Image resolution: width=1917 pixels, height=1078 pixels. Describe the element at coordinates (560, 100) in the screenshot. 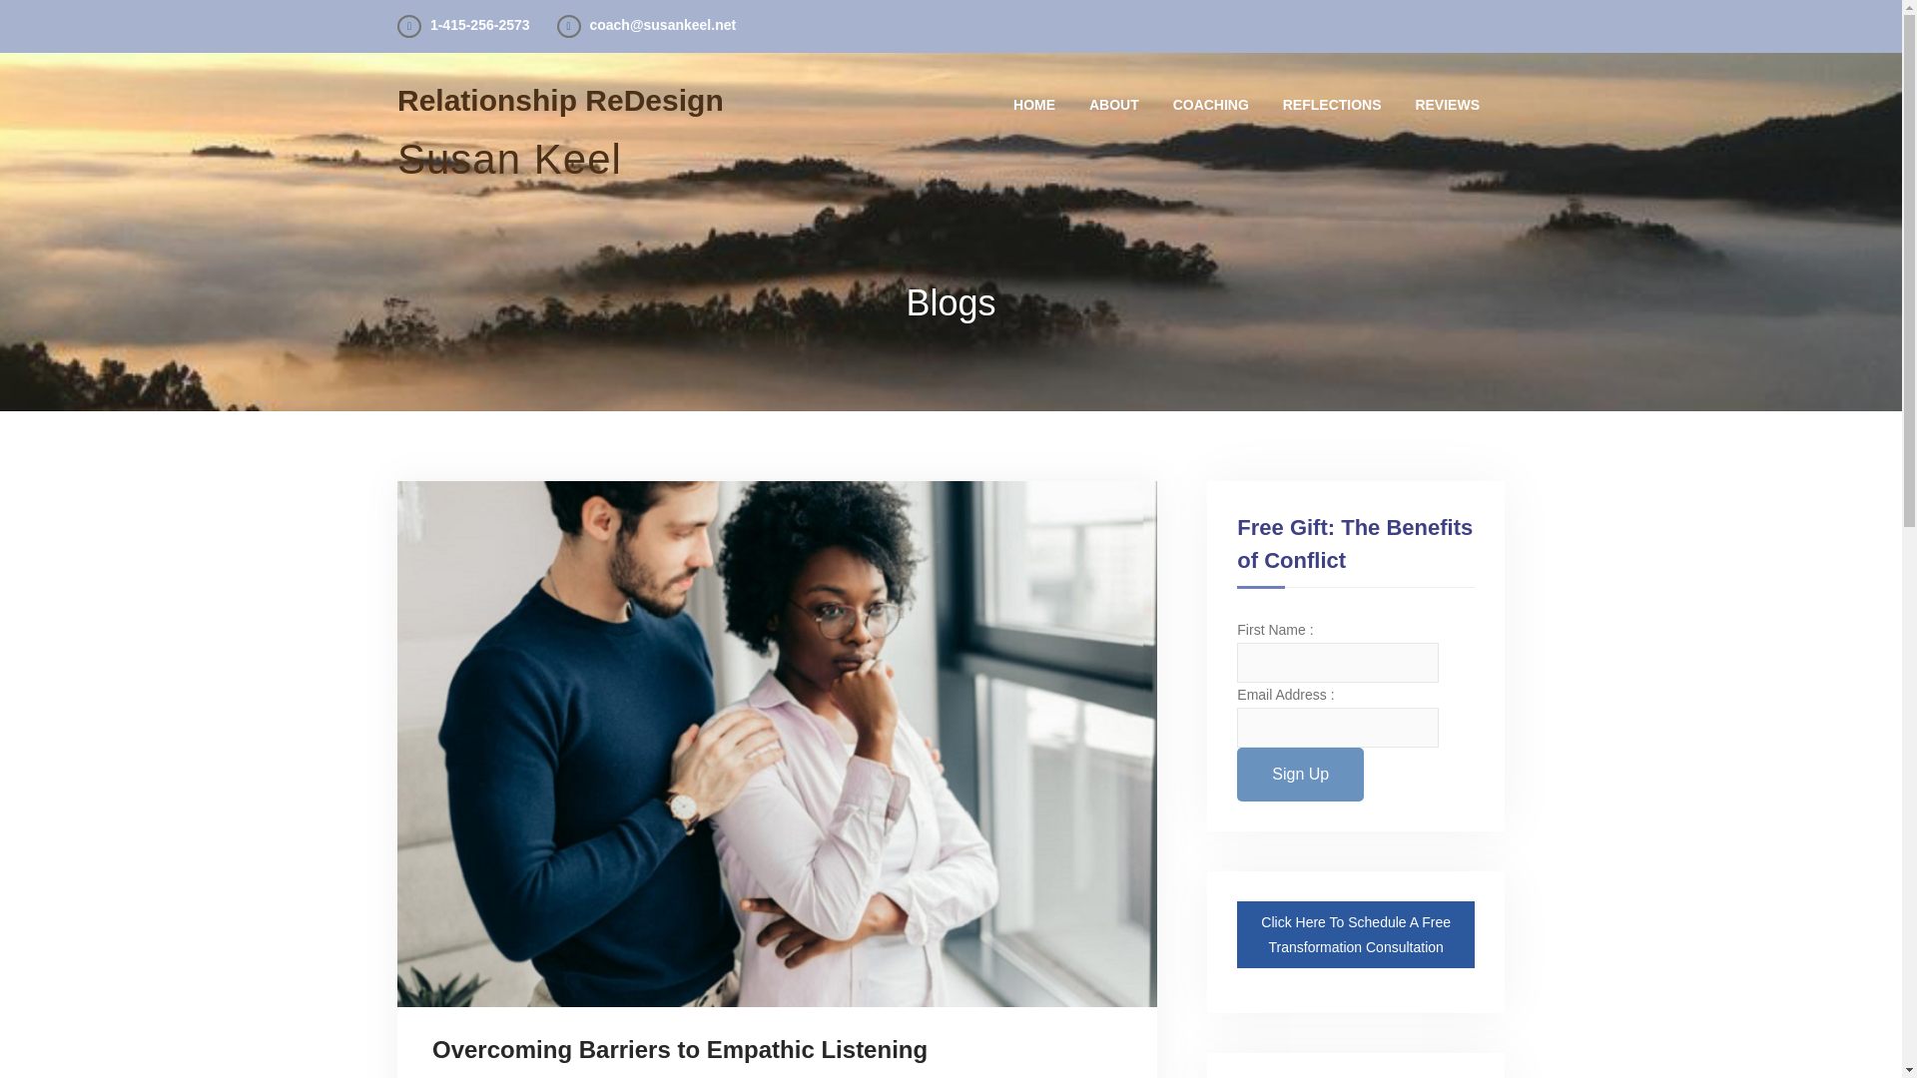

I see `Relationship ReDesign` at that location.